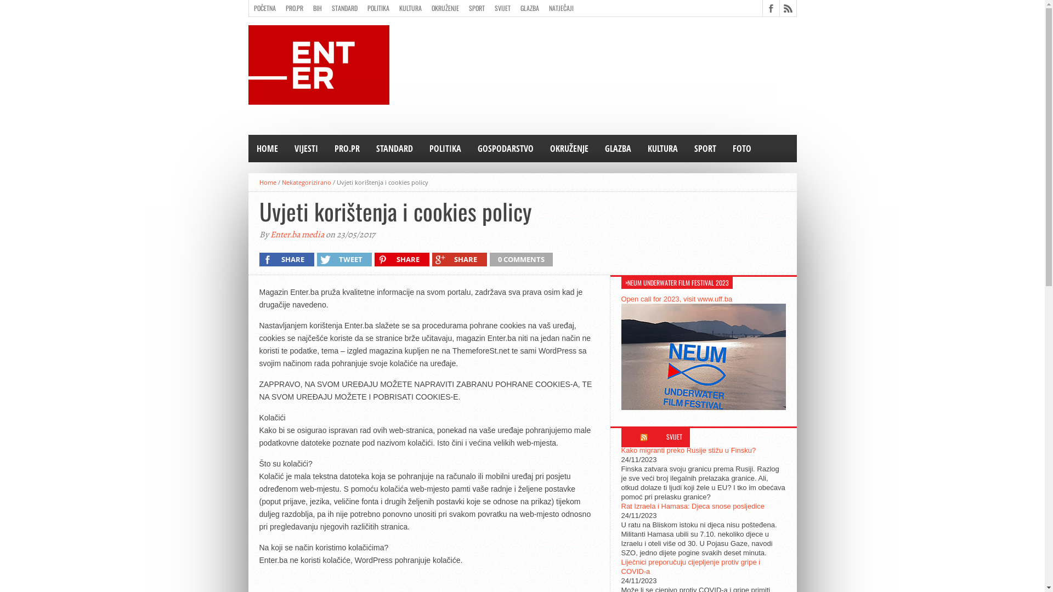 Image resolution: width=1053 pixels, height=592 pixels. I want to click on KULTURA, so click(410, 8).